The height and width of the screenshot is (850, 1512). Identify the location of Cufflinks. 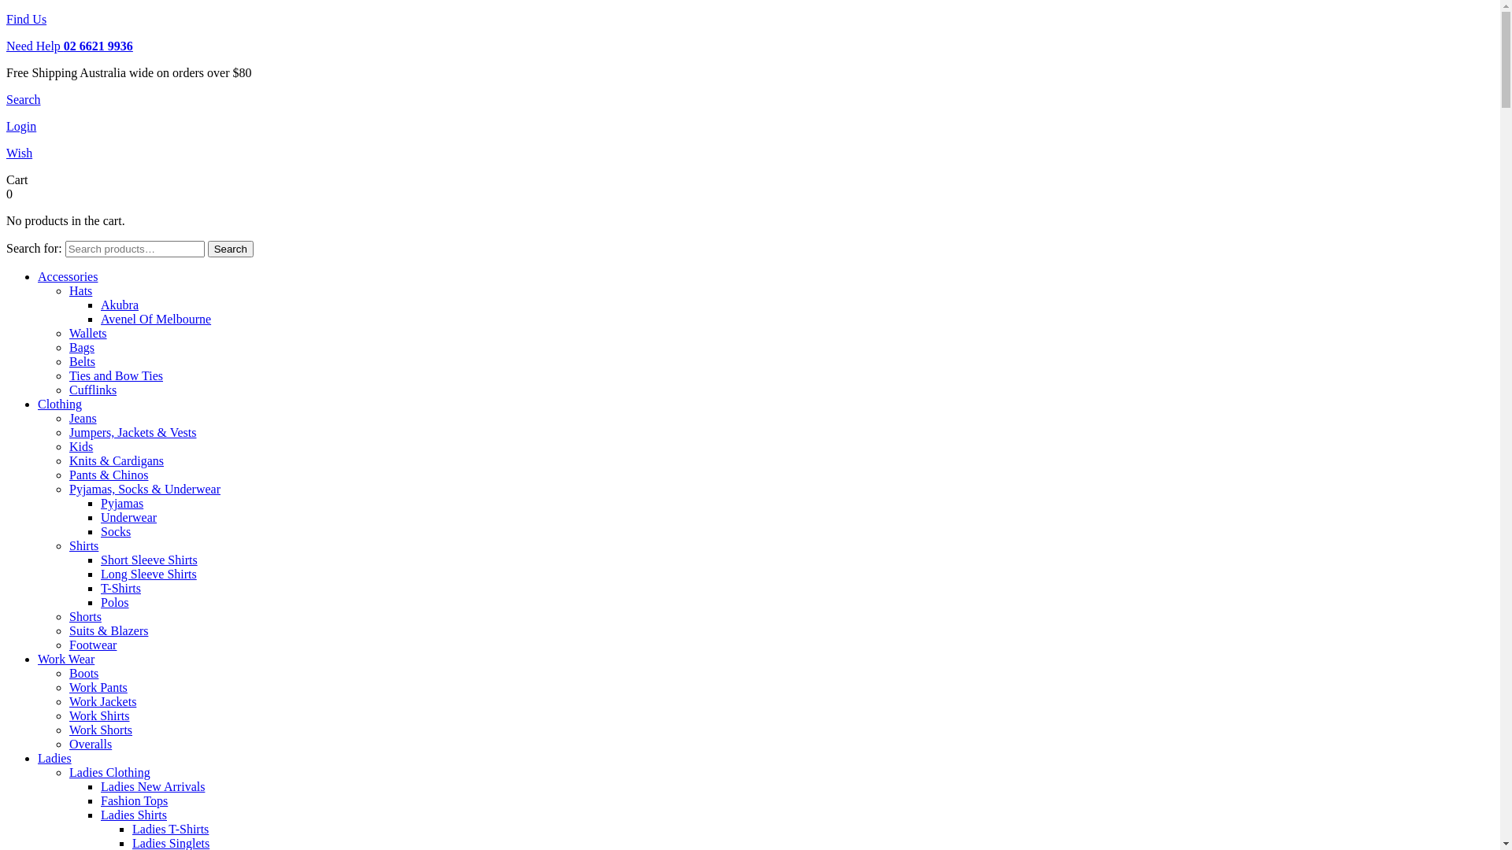
(93, 390).